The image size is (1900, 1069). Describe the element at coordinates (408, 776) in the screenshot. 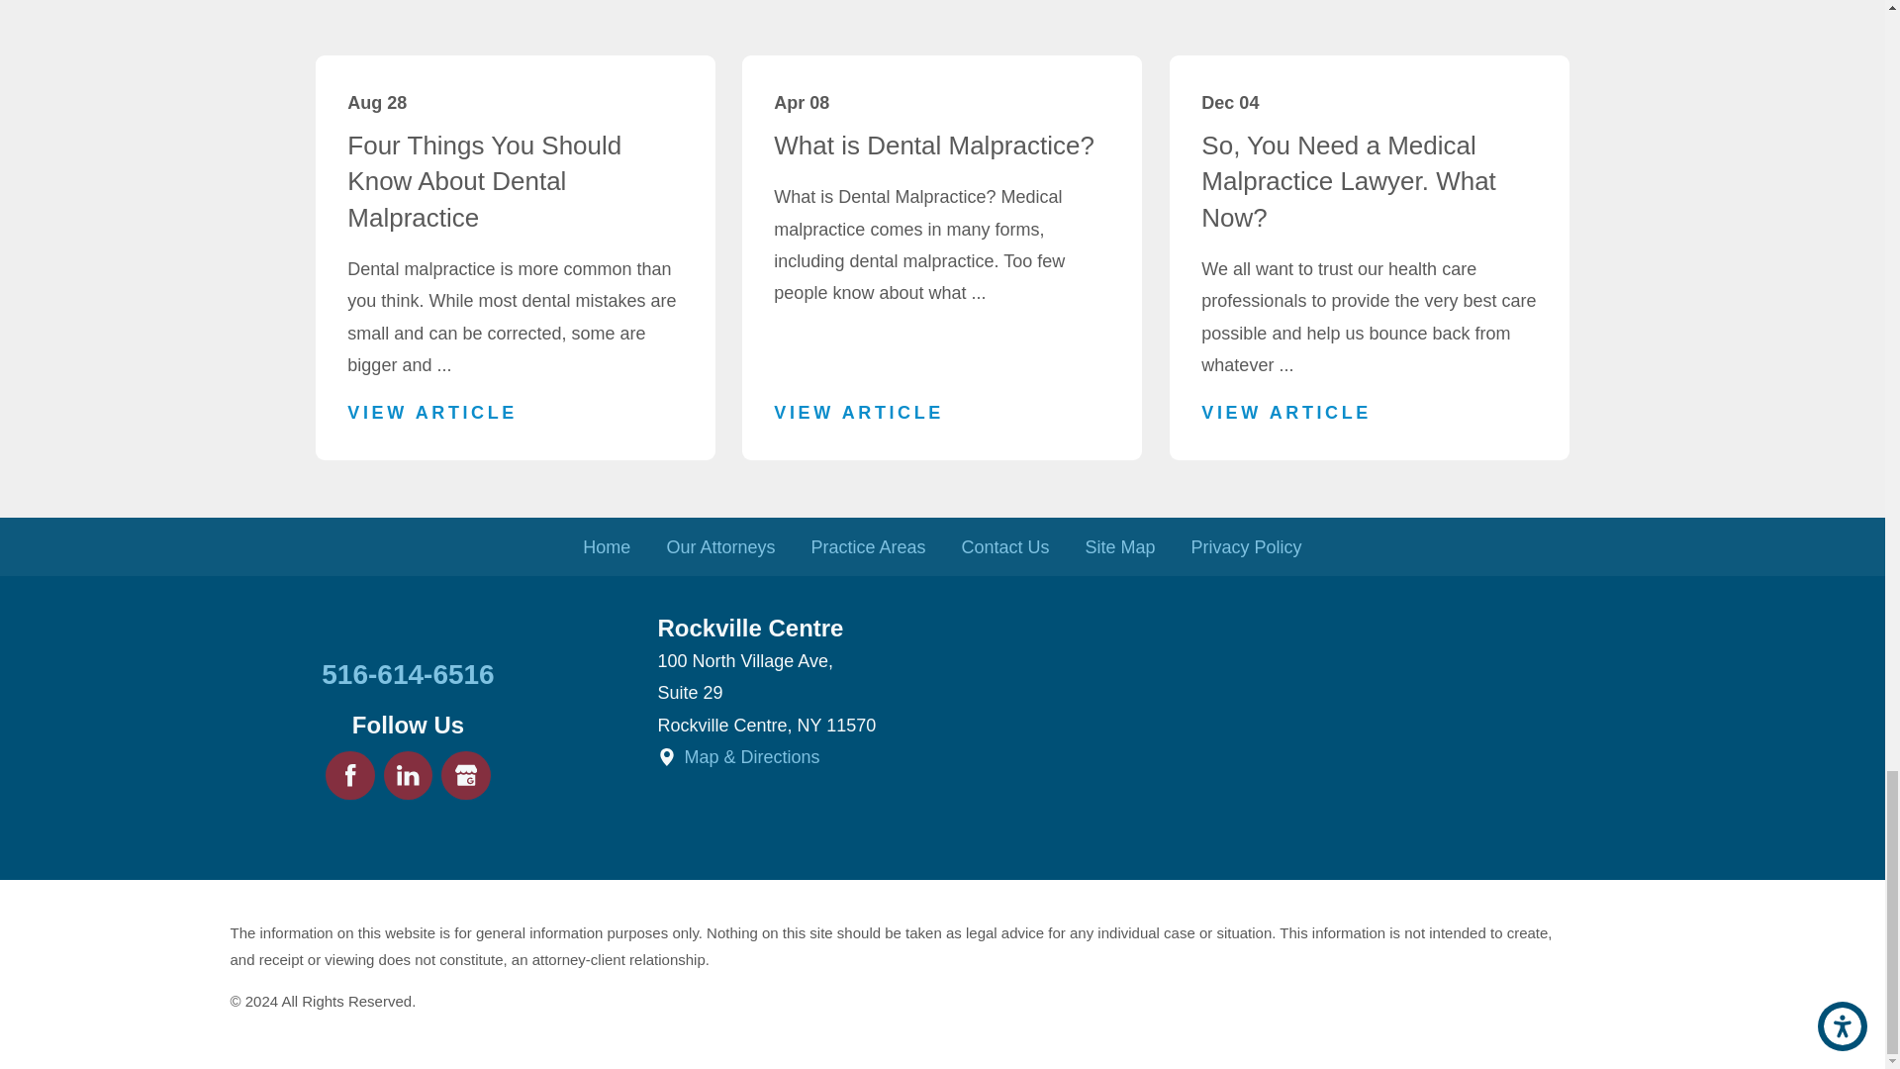

I see `LinkedIn` at that location.